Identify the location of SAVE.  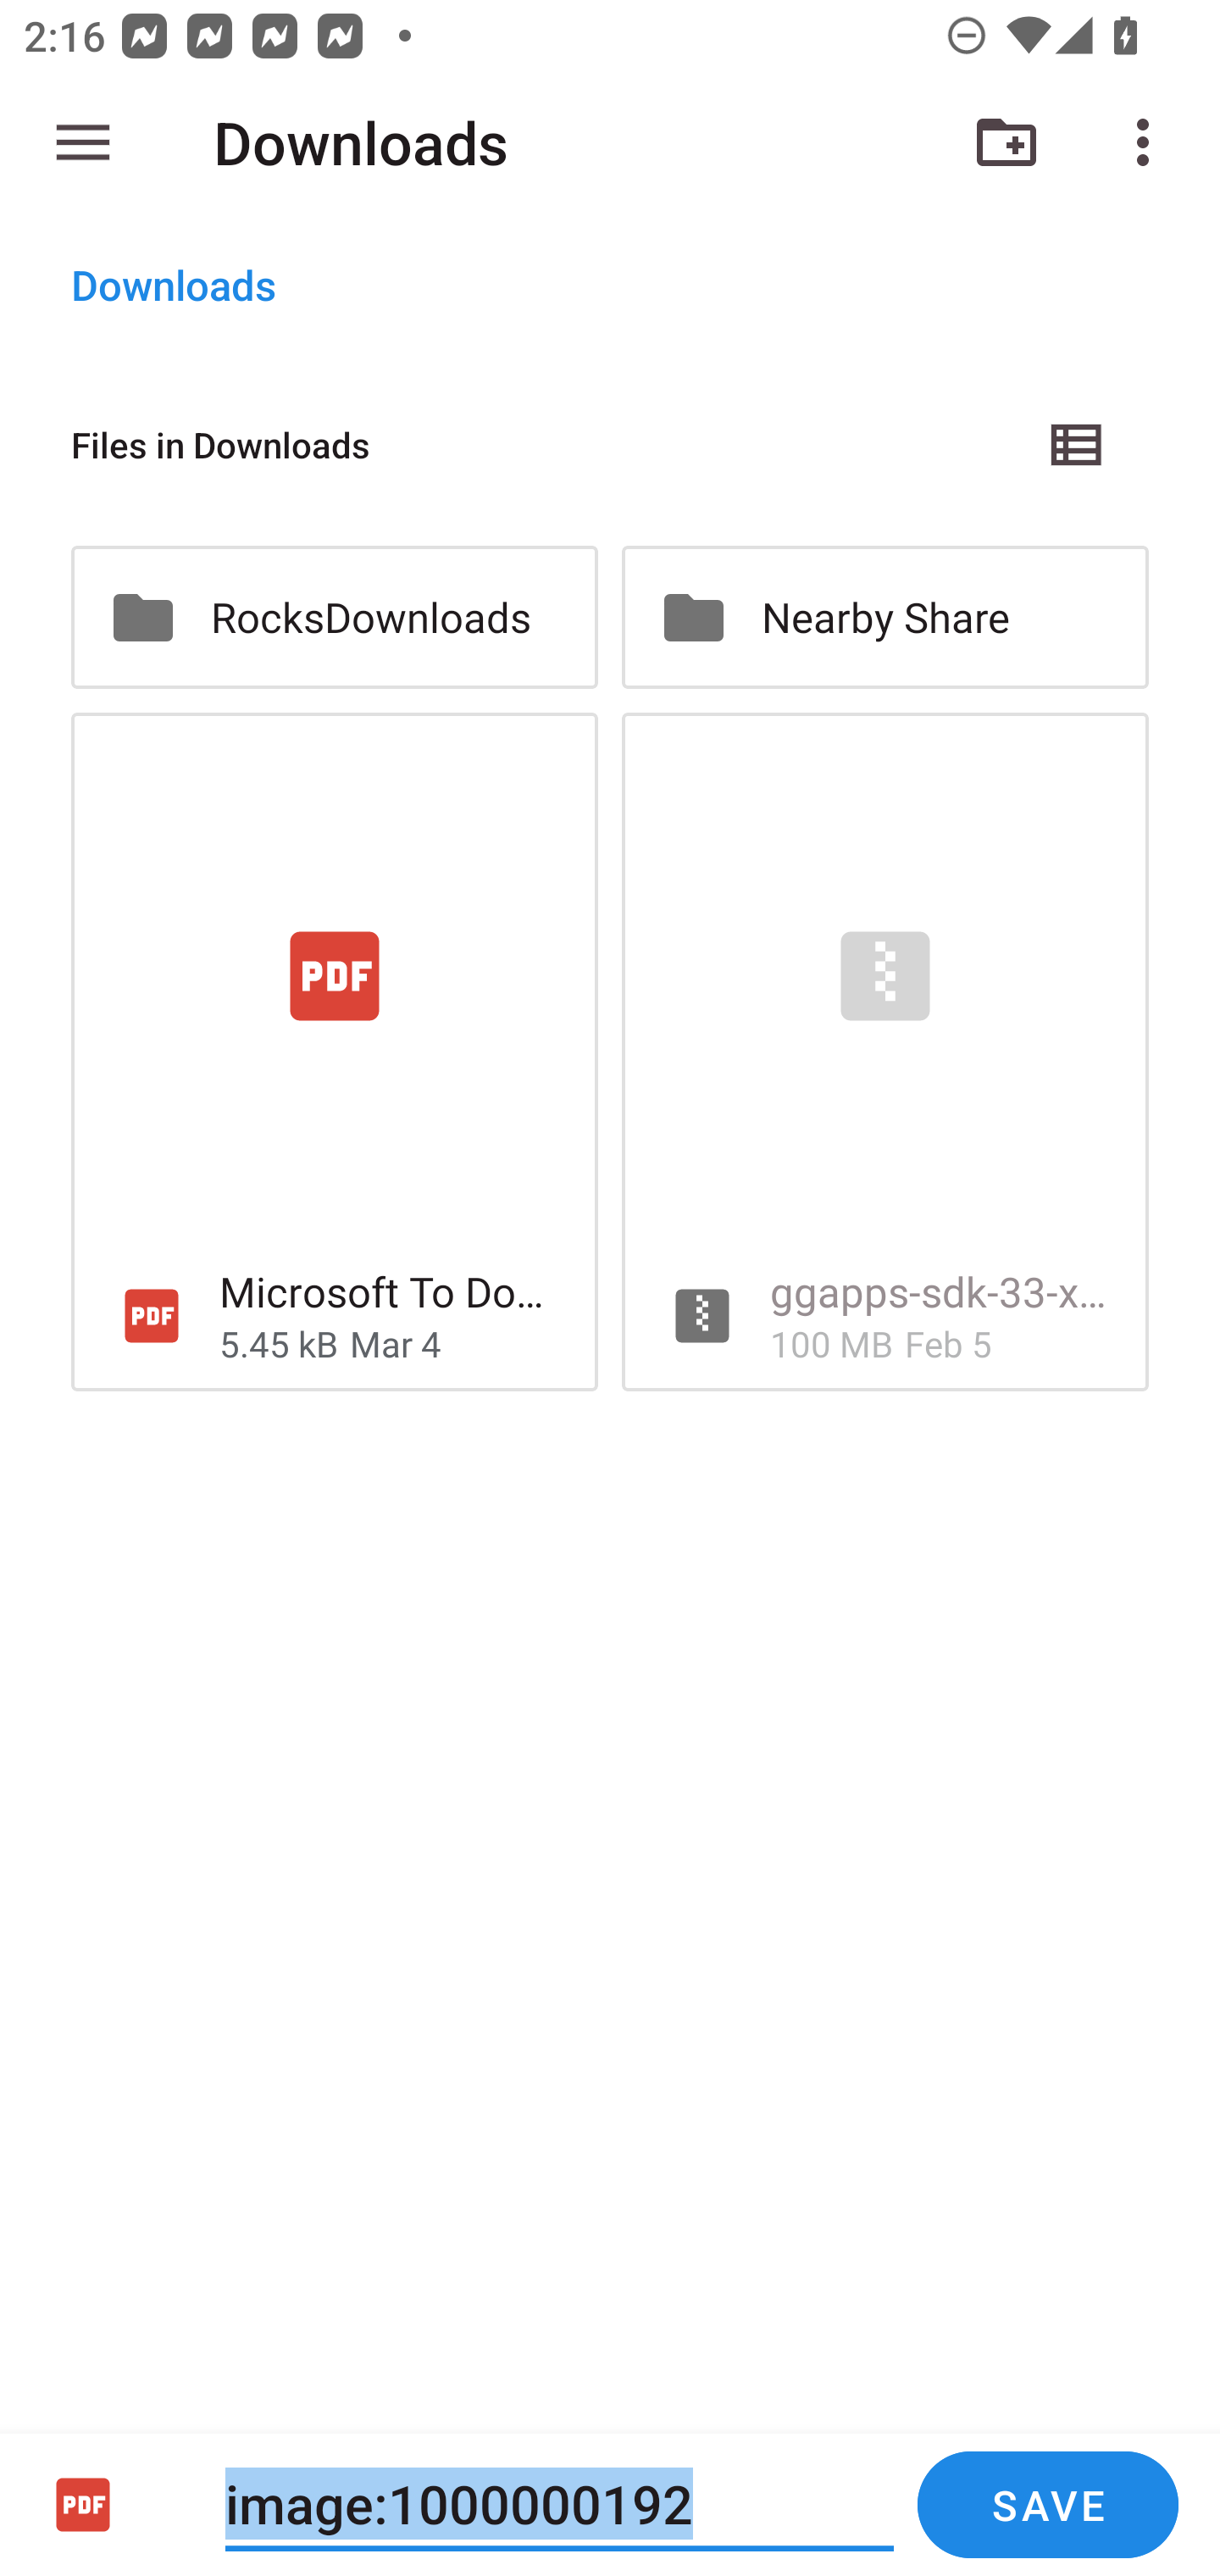
(1047, 2505).